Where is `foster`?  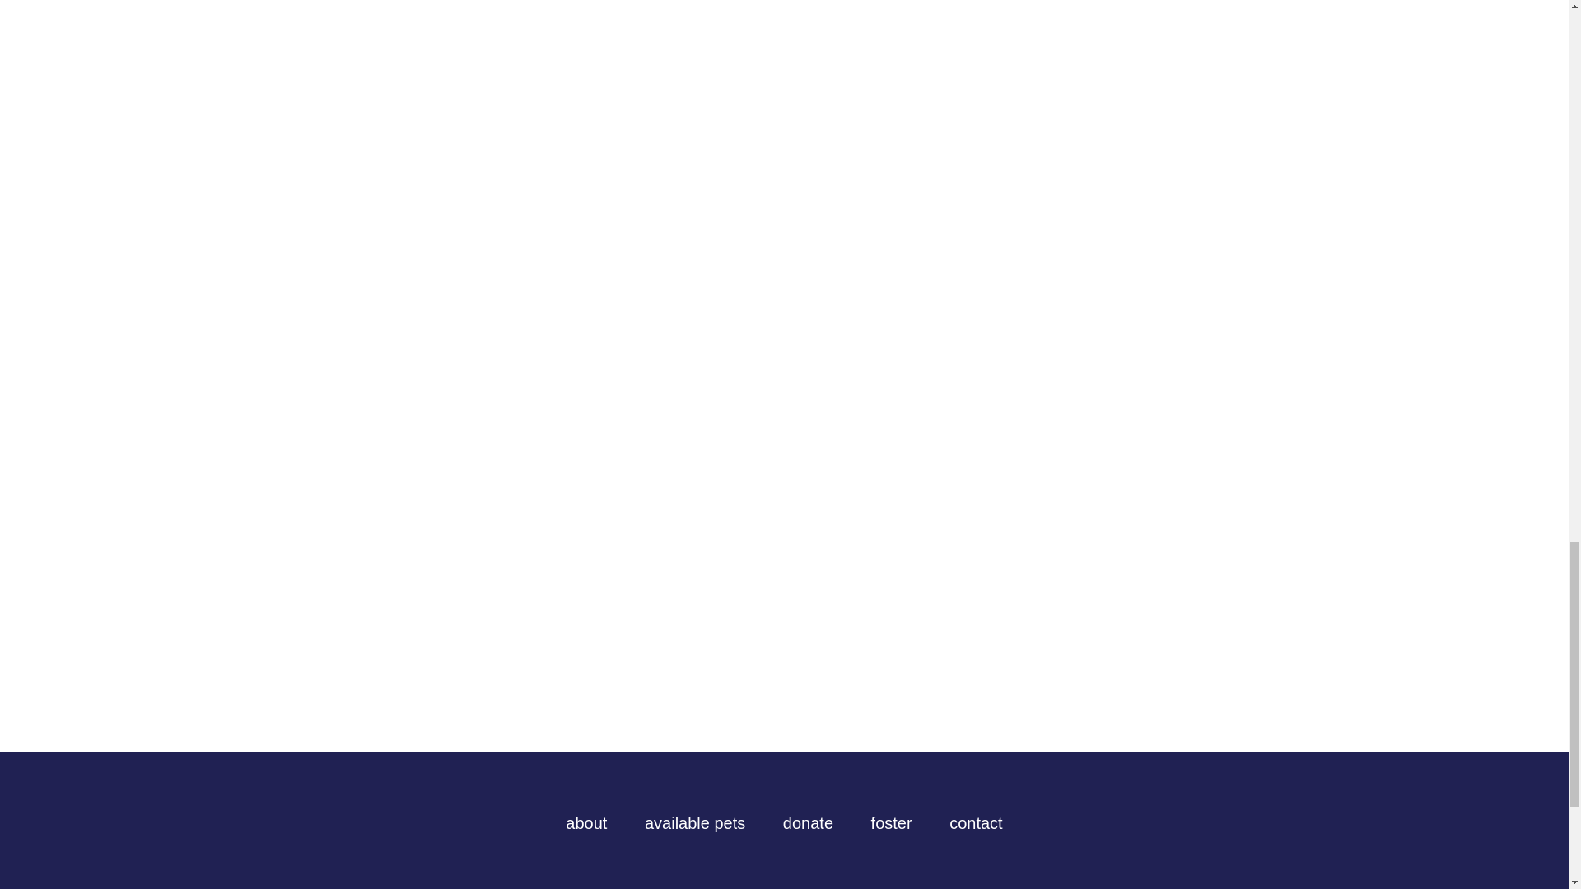
foster is located at coordinates (891, 823).